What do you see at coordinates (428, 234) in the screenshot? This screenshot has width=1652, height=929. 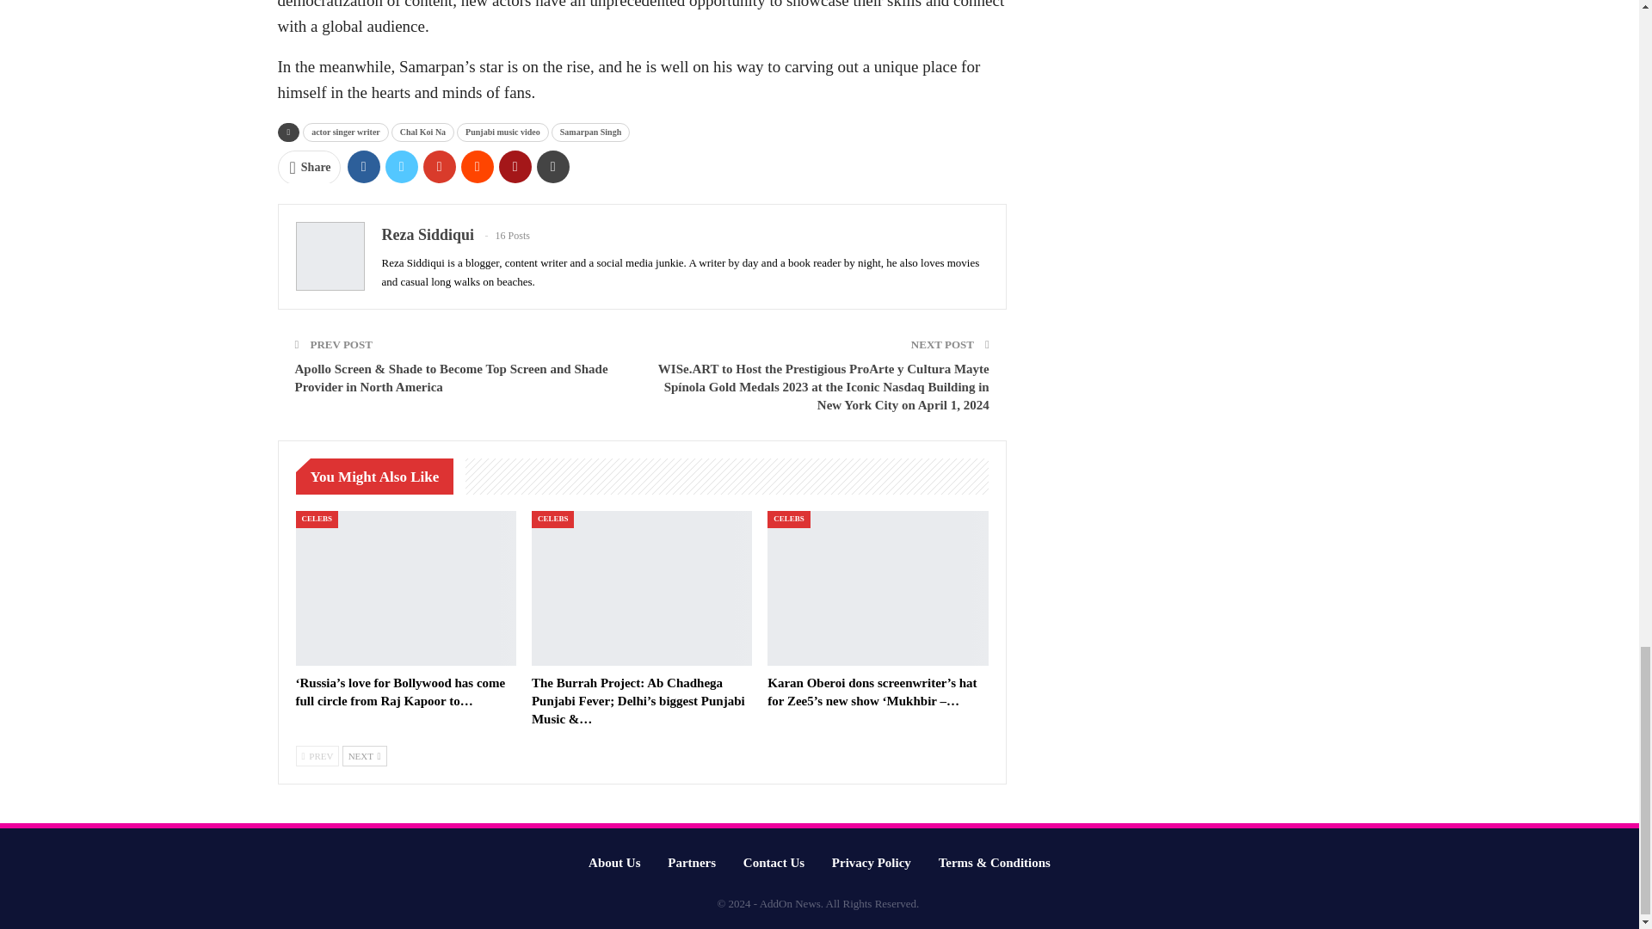 I see `Reza Siddiqui` at bounding box center [428, 234].